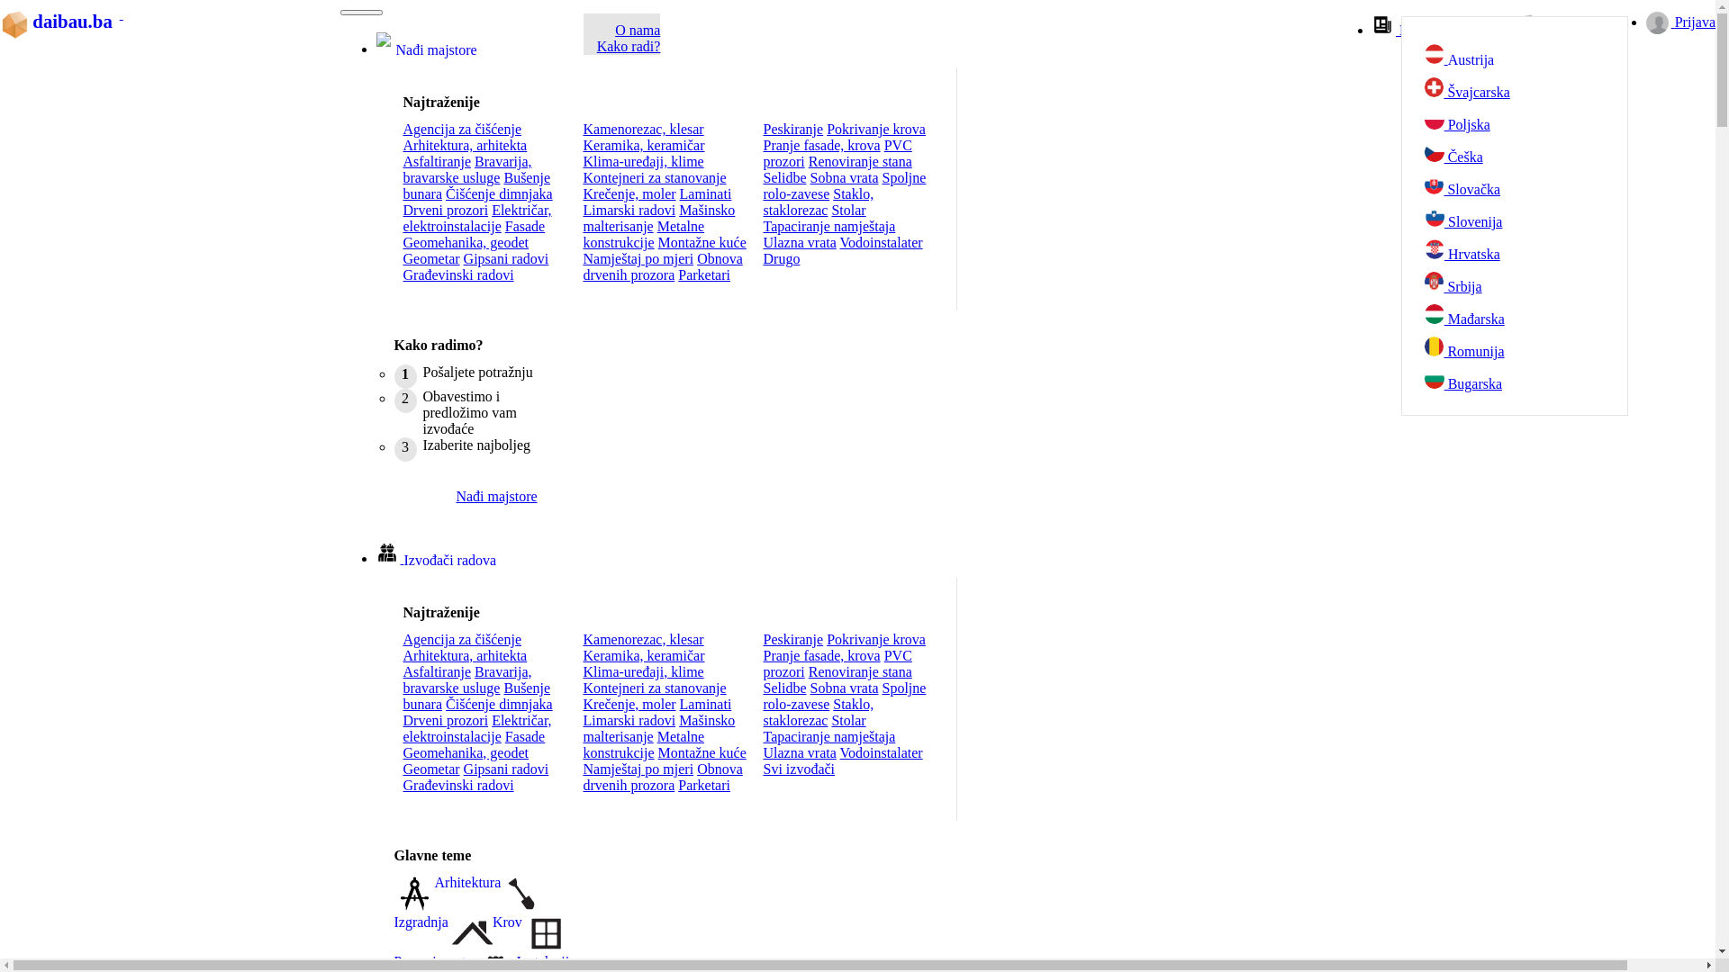 The height and width of the screenshot is (972, 1729). I want to click on O nama, so click(1554, 27).